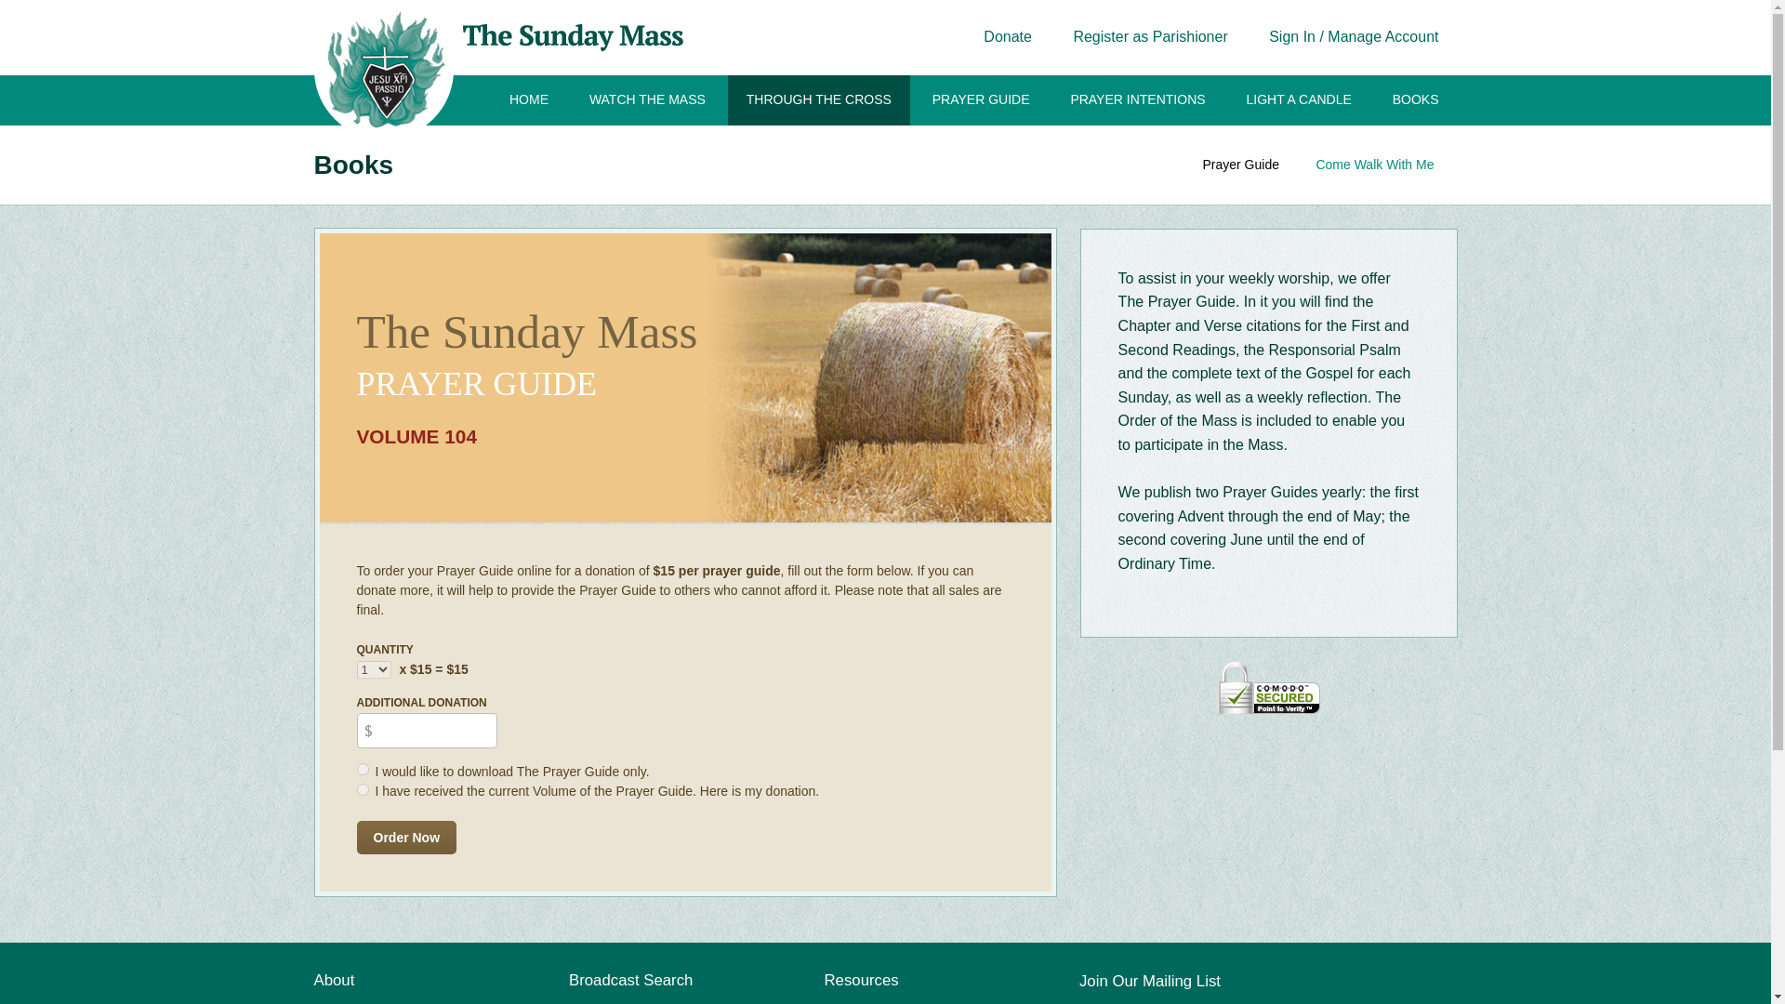 The image size is (1785, 1004). Describe the element at coordinates (363, 768) in the screenshot. I see `download` at that location.